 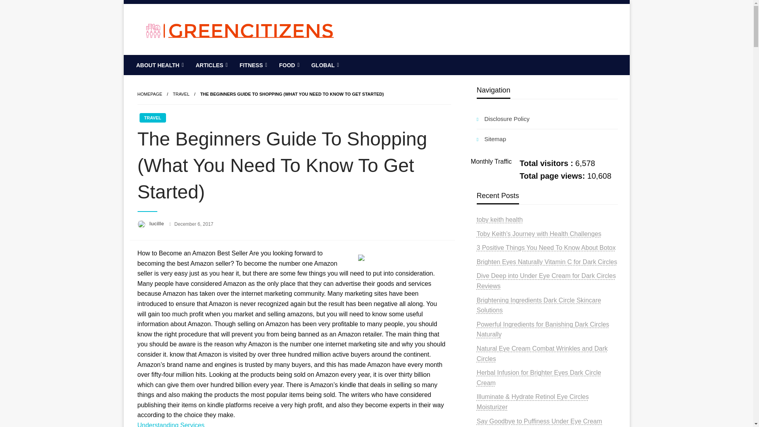 What do you see at coordinates (181, 94) in the screenshot?
I see `Travel` at bounding box center [181, 94].